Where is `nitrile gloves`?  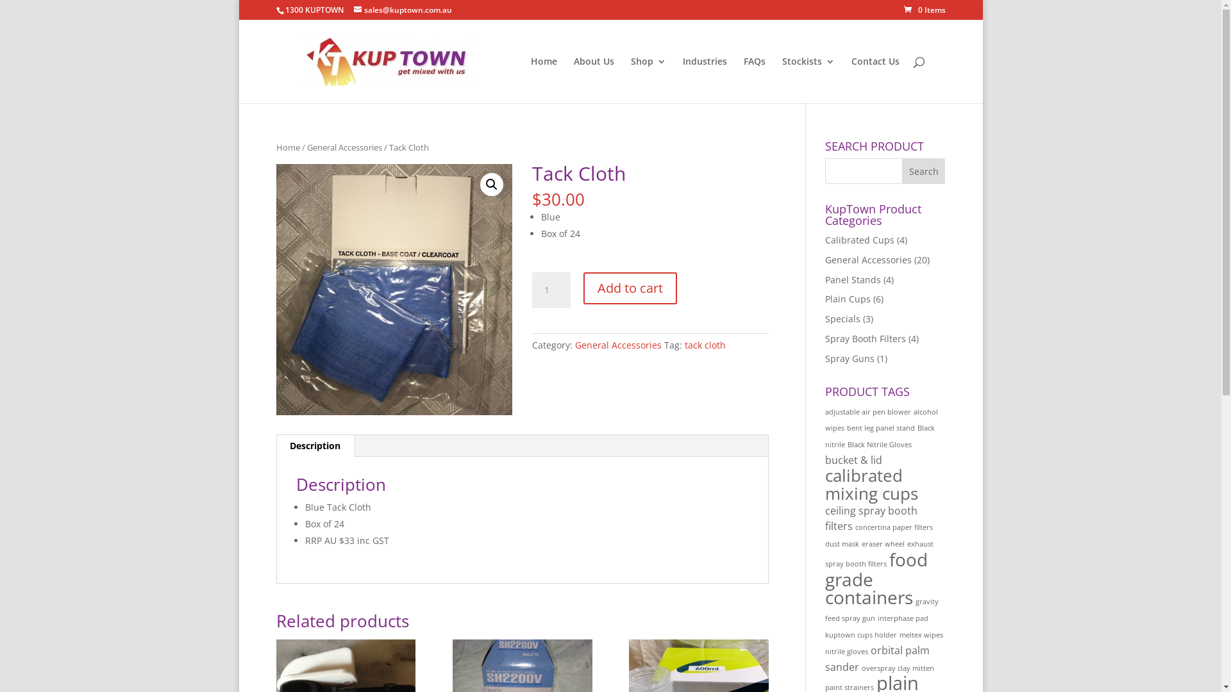 nitrile gloves is located at coordinates (846, 652).